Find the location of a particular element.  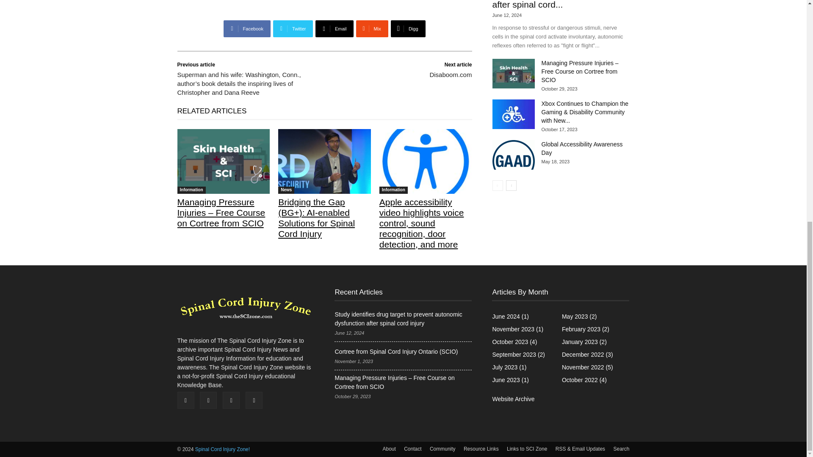

Disaboom.com is located at coordinates (450, 74).